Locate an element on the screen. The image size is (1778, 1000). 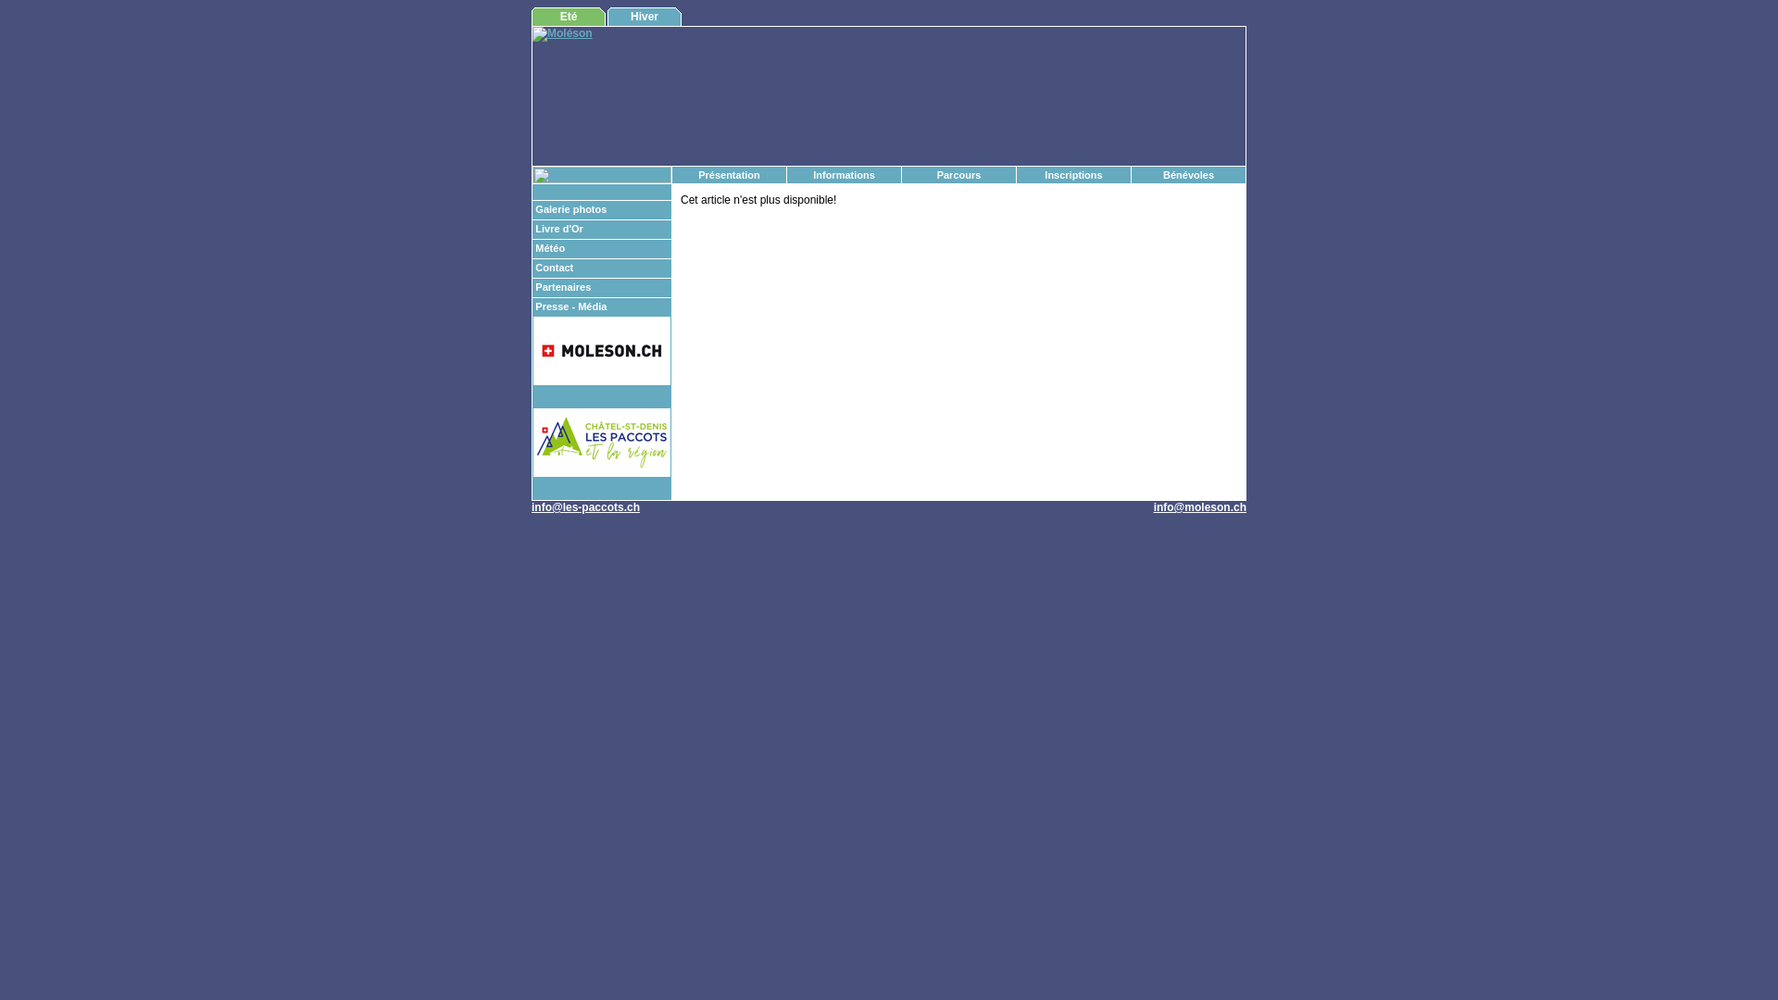
Contact is located at coordinates (554, 268).